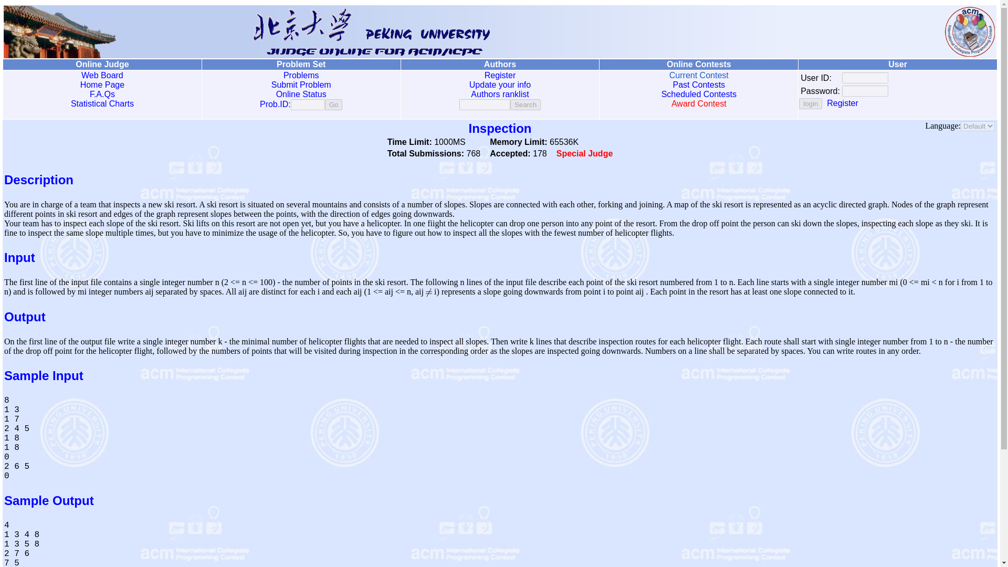 This screenshot has width=1008, height=567. Describe the element at coordinates (499, 93) in the screenshot. I see `Authors ranklist` at that location.